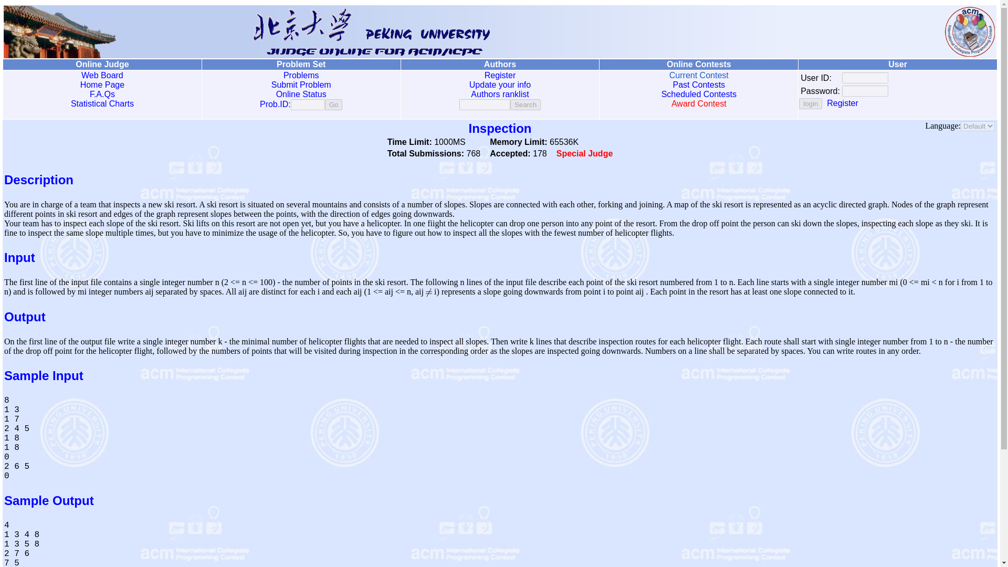 This screenshot has width=1008, height=567. Describe the element at coordinates (499, 93) in the screenshot. I see `Authors ranklist` at that location.